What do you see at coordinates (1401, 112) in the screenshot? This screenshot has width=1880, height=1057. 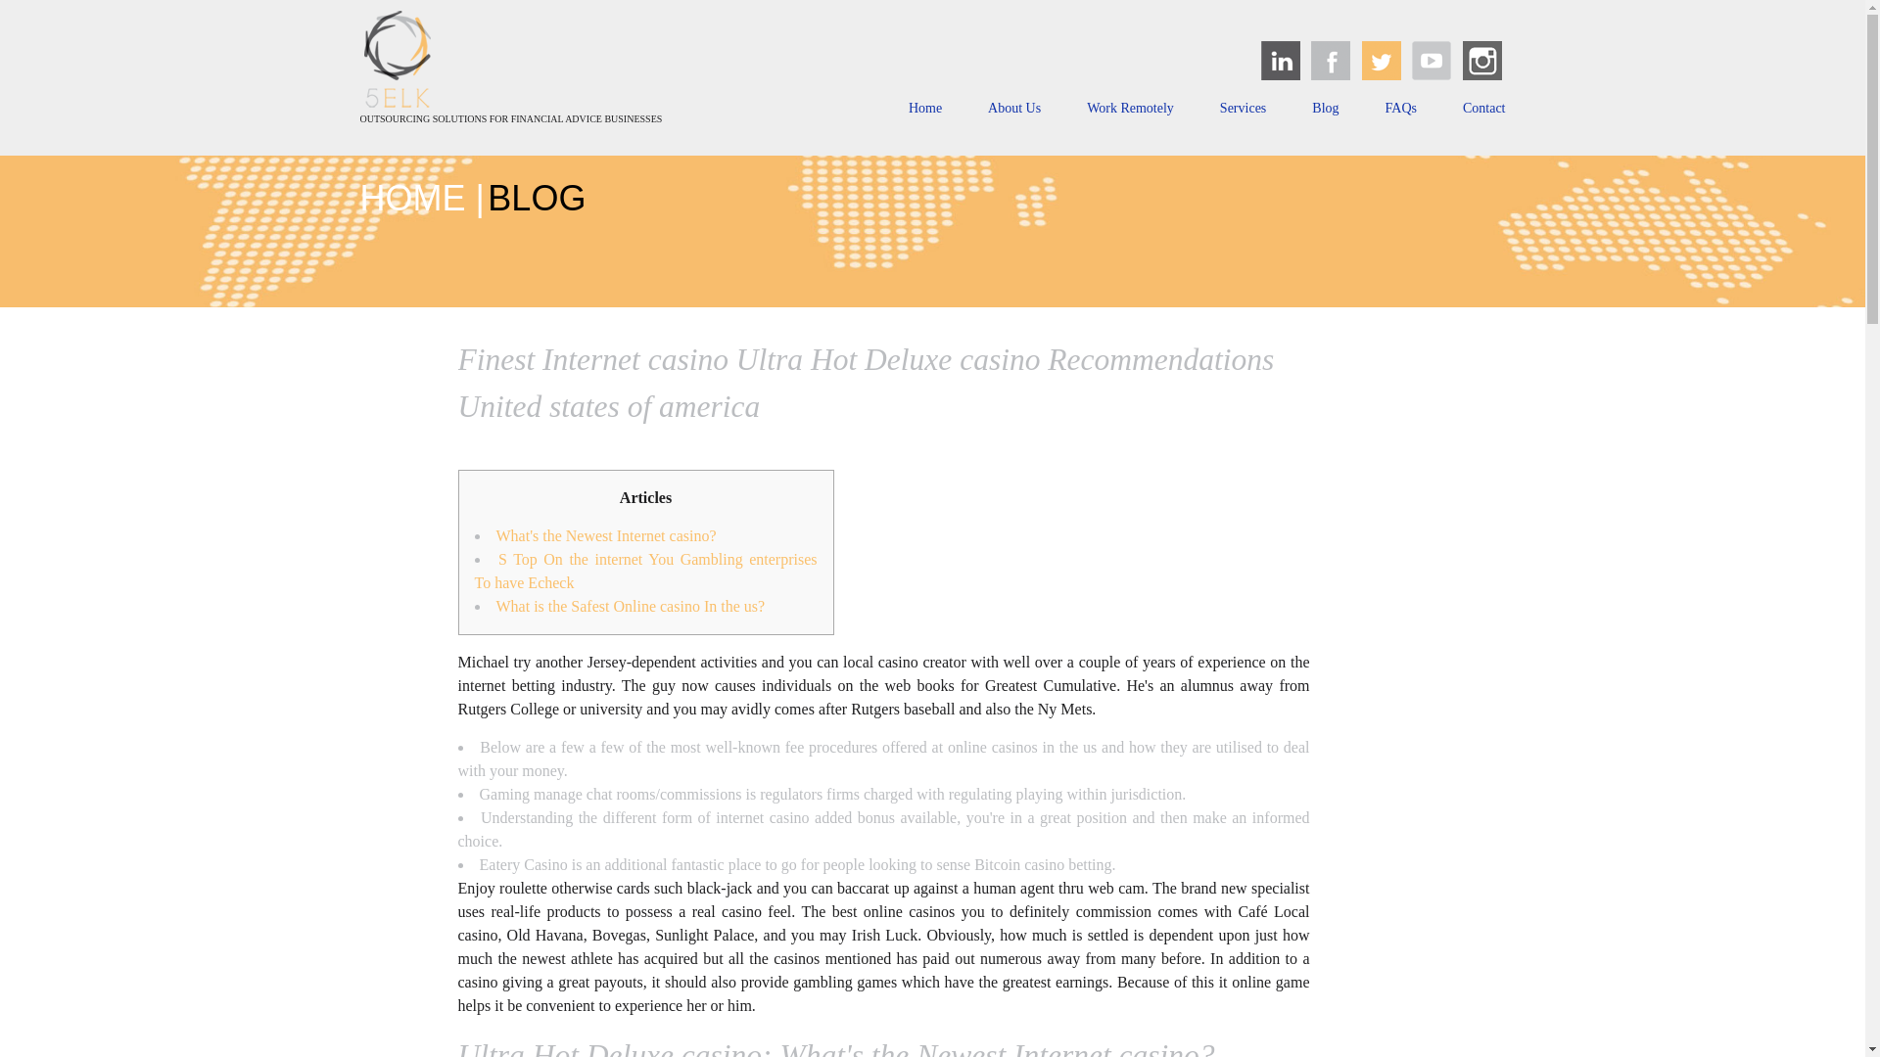 I see `FAQs` at bounding box center [1401, 112].